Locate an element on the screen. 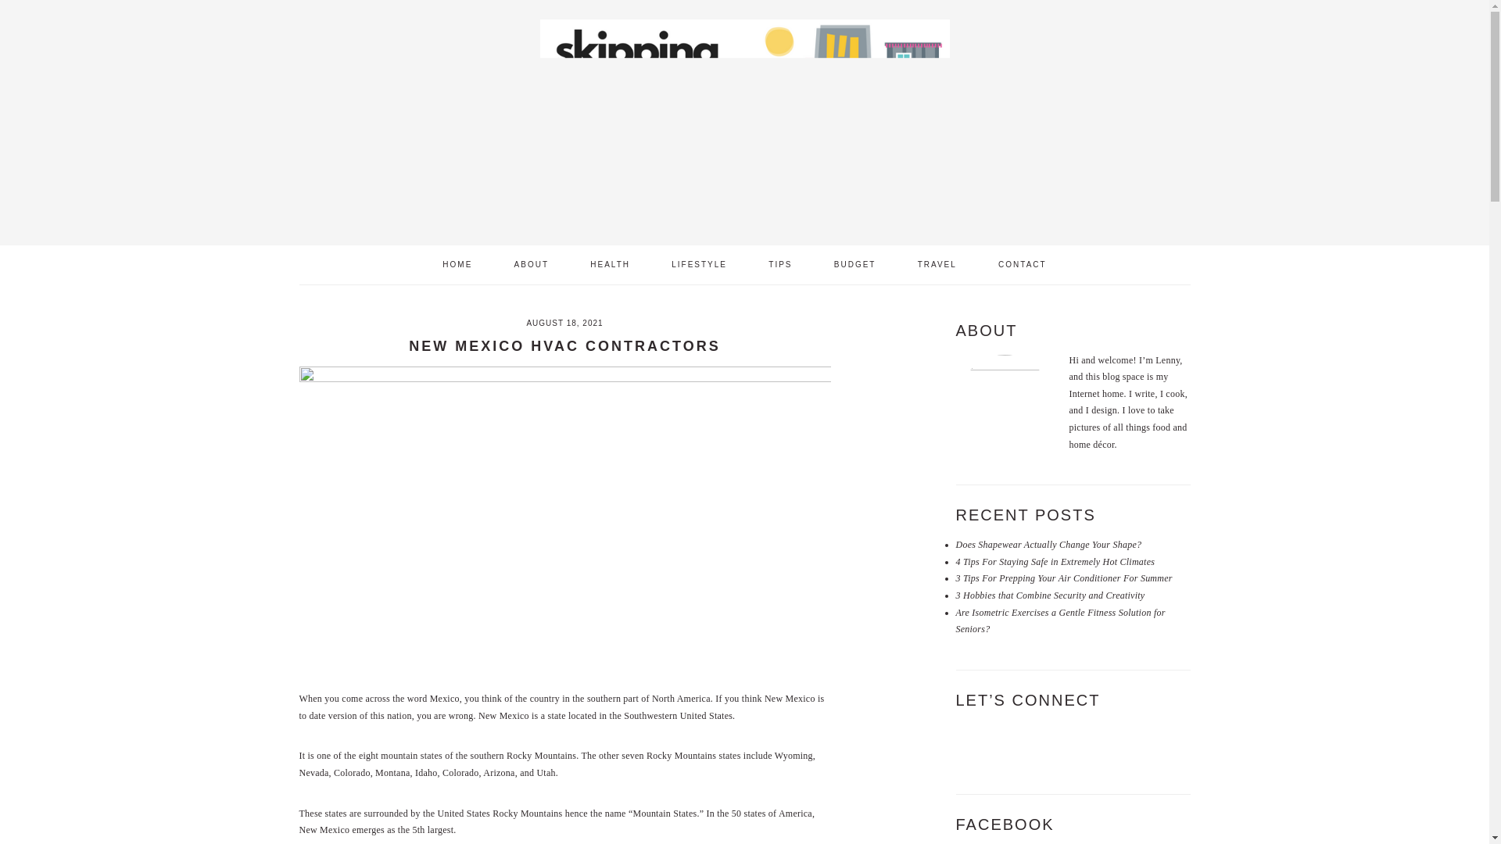 The image size is (1501, 844). Does Shapewear Actually Change Your Shape? is located at coordinates (1048, 545).